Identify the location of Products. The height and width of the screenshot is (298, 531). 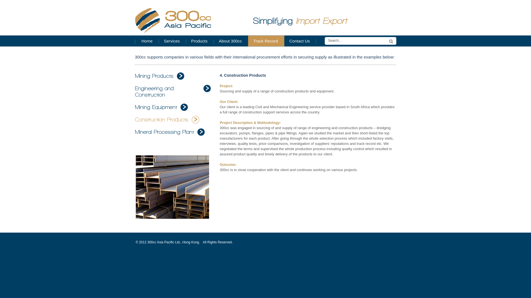
(200, 41).